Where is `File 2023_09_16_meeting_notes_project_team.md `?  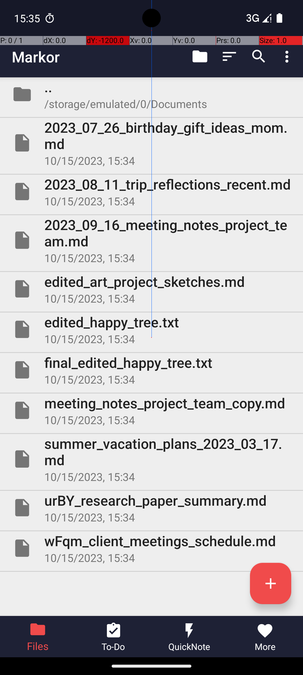 File 2023_09_16_meeting_notes_project_team.md  is located at coordinates (151, 240).